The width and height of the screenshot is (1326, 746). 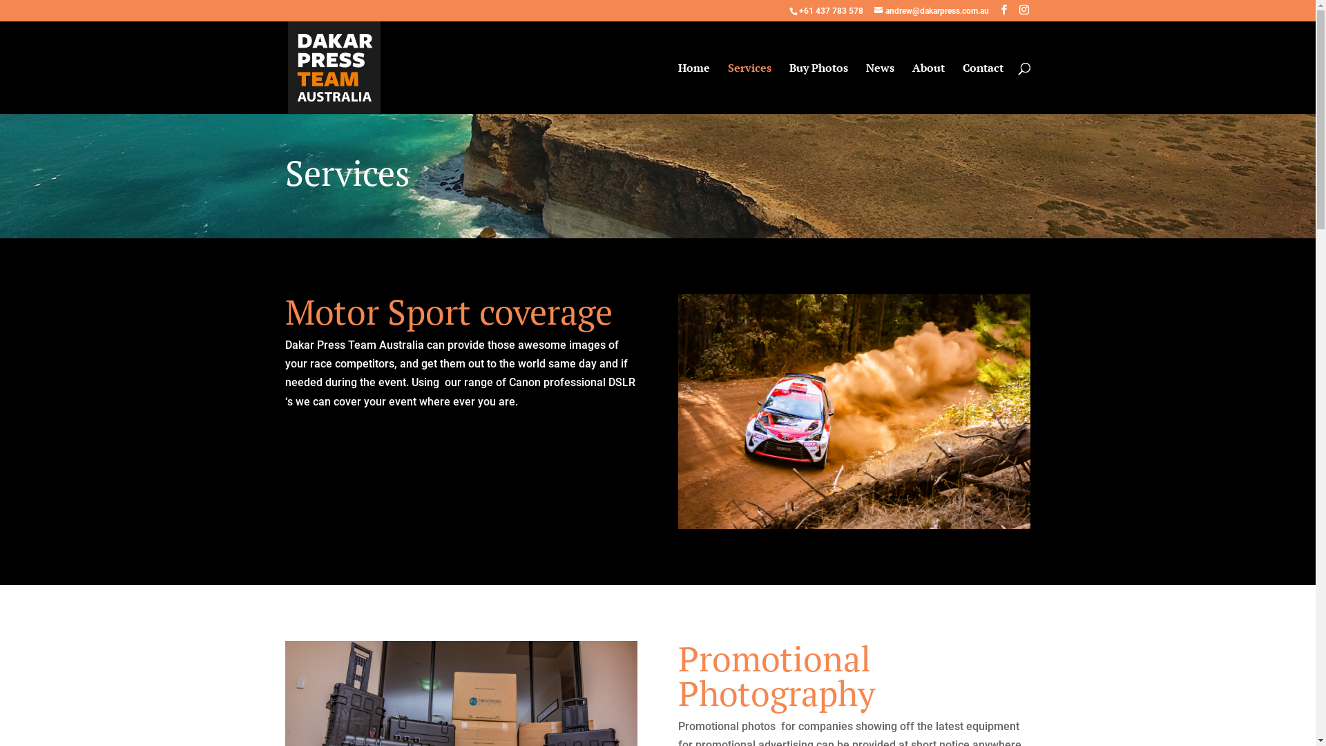 I want to click on About, so click(x=928, y=88).